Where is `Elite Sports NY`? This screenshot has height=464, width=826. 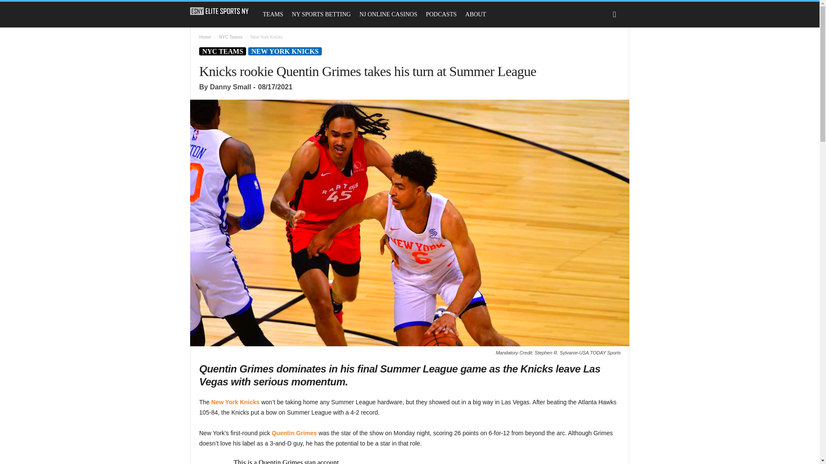 Elite Sports NY is located at coordinates (219, 11).